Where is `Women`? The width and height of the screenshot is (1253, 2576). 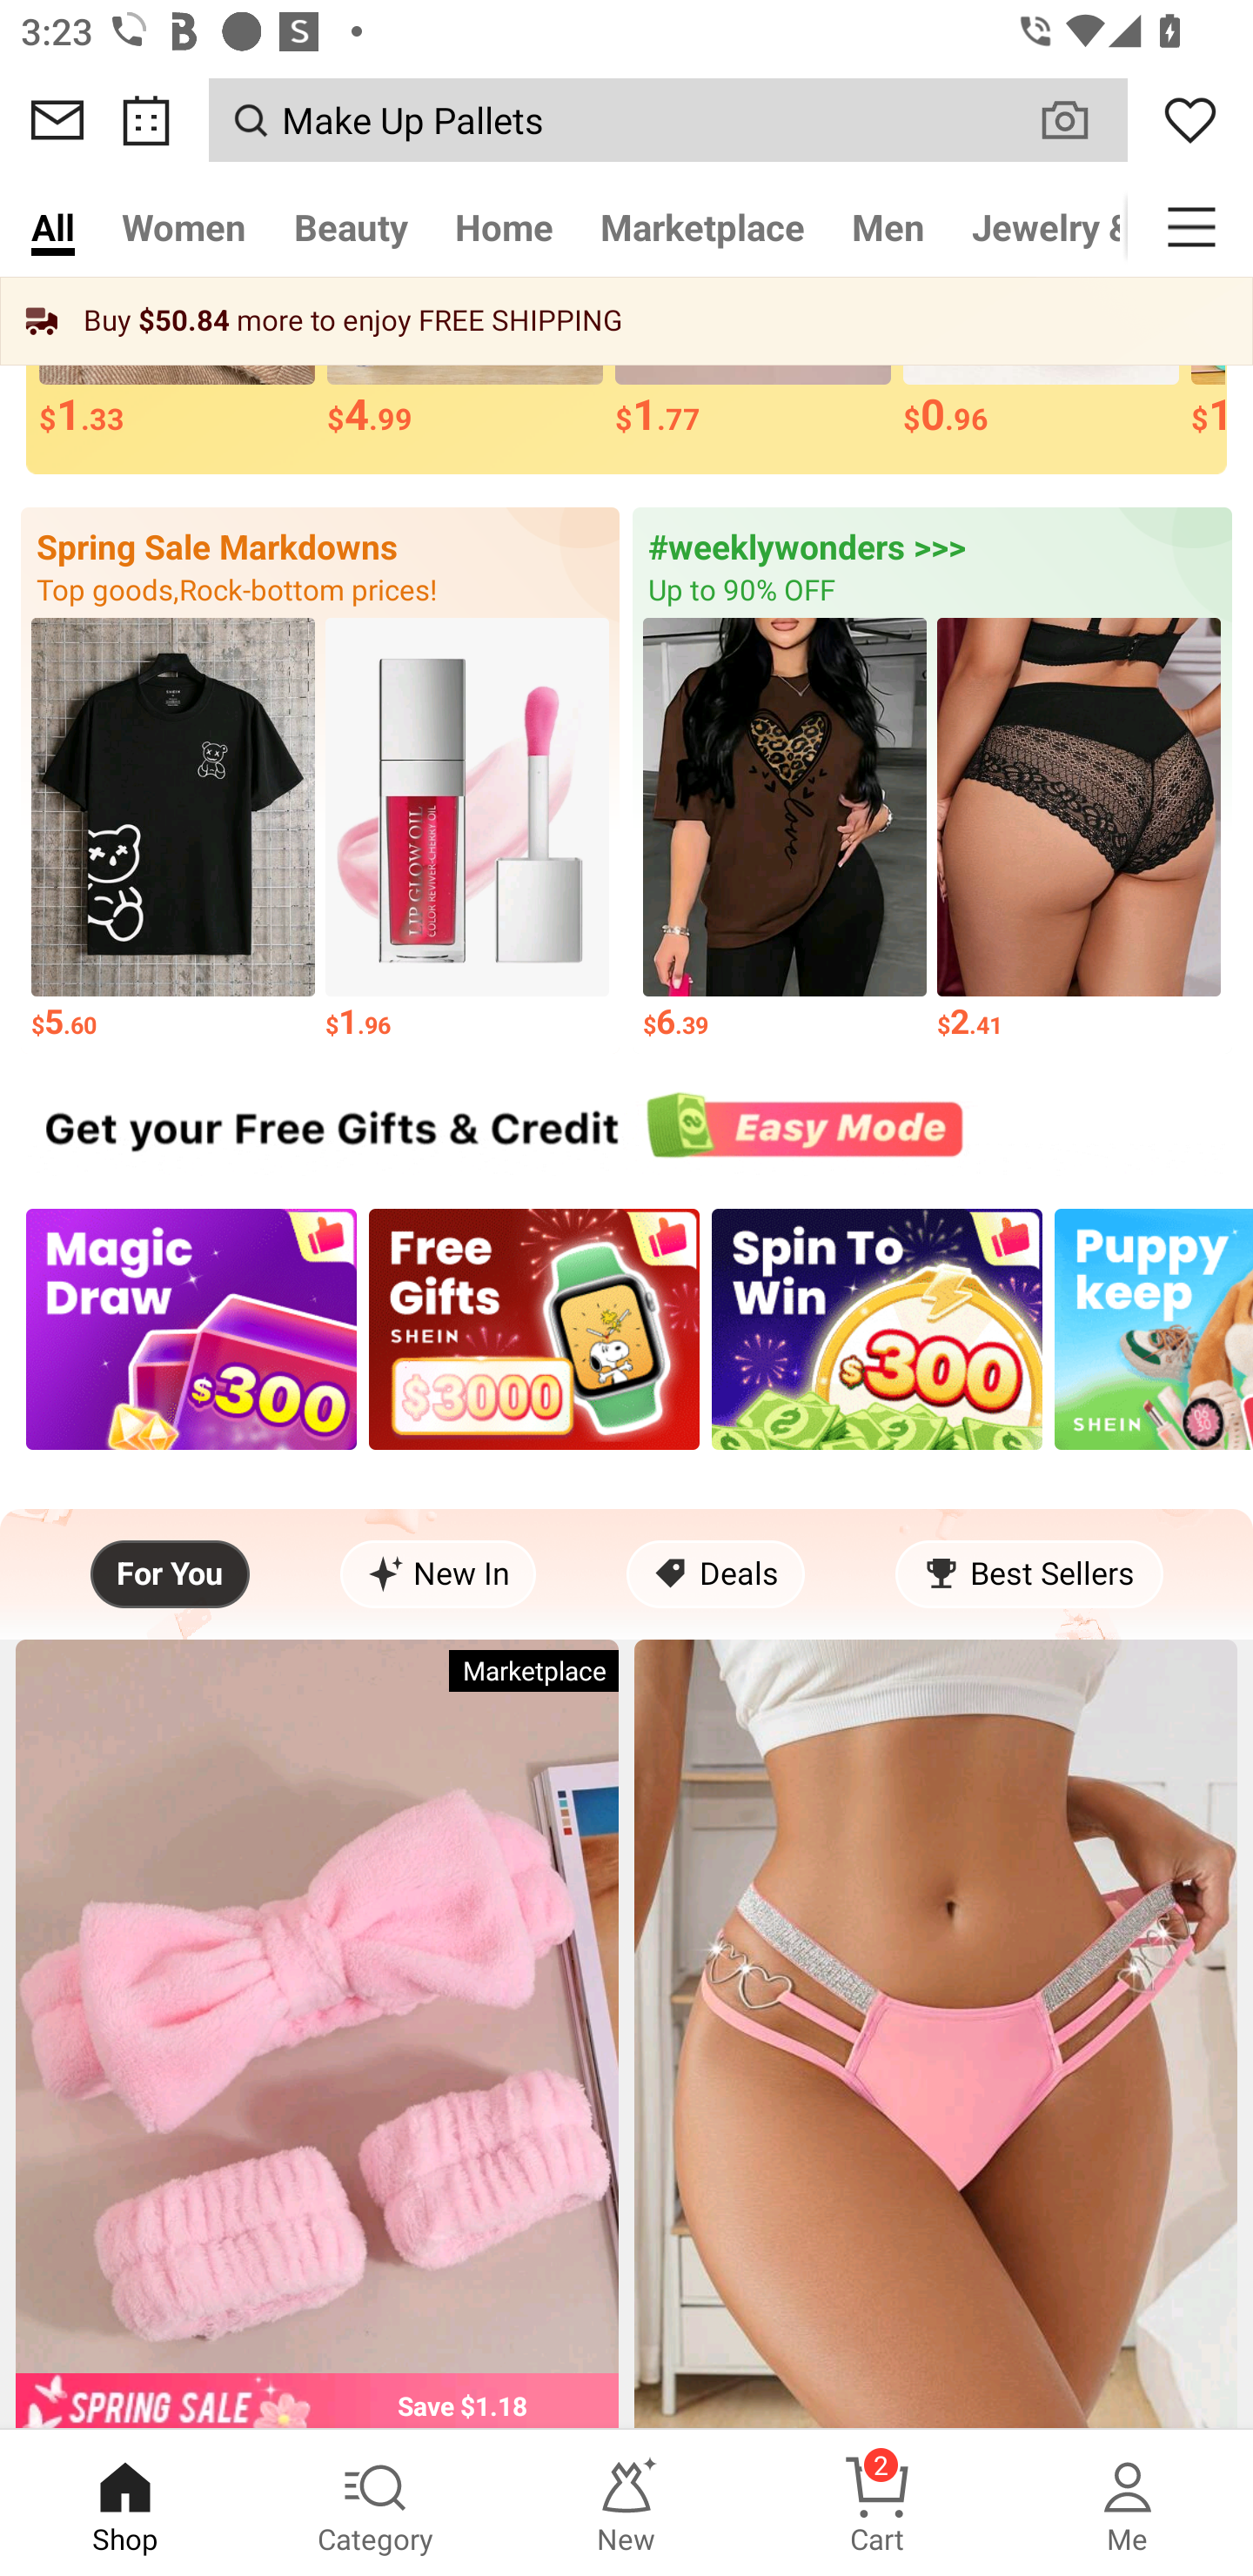
Women is located at coordinates (184, 226).